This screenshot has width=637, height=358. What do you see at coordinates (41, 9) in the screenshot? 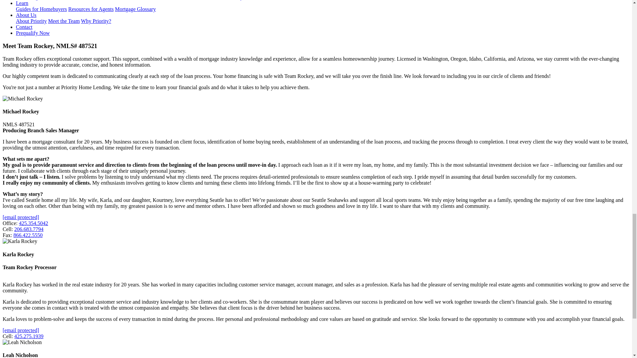
I see `Guides for Homebuyers` at bounding box center [41, 9].